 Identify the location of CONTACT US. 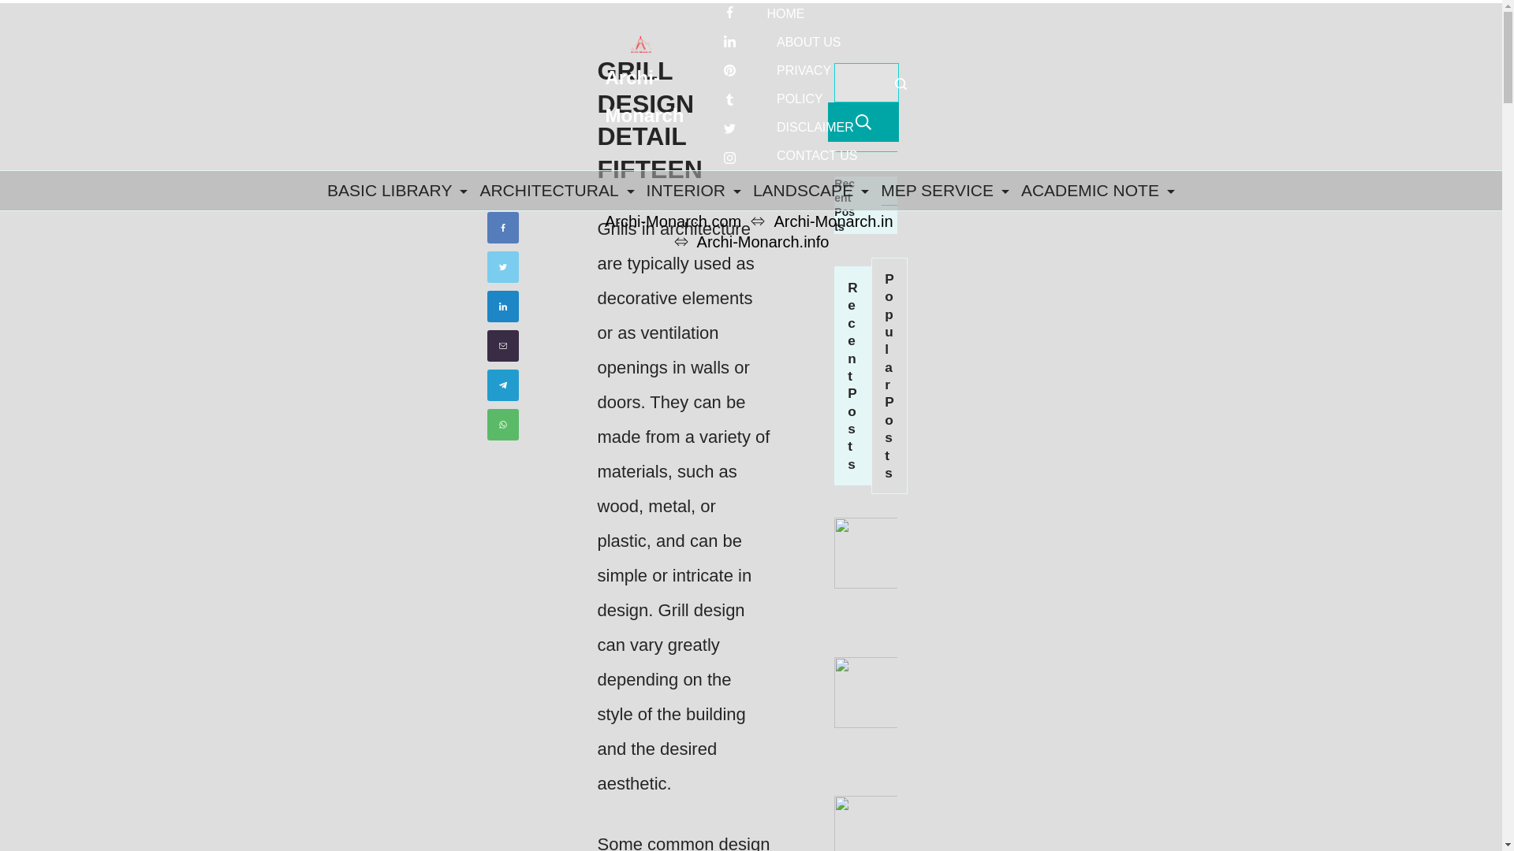
(811, 156).